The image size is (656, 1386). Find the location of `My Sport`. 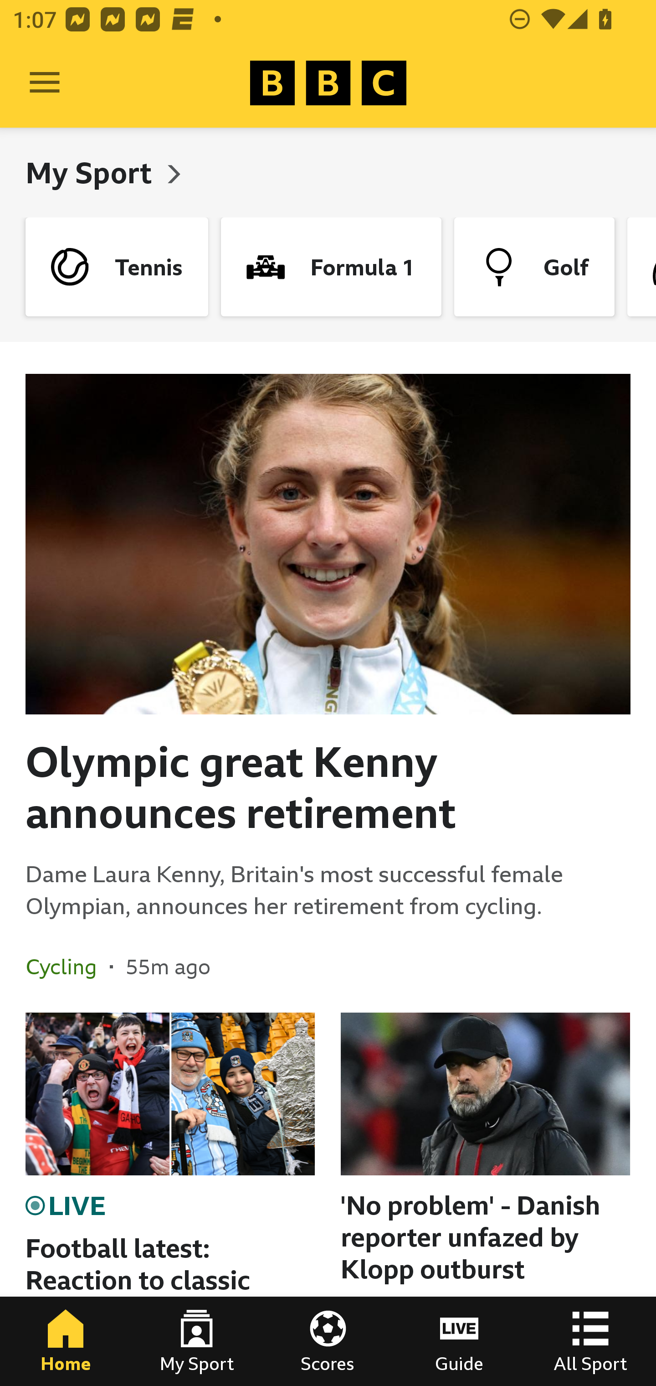

My Sport is located at coordinates (92, 172).